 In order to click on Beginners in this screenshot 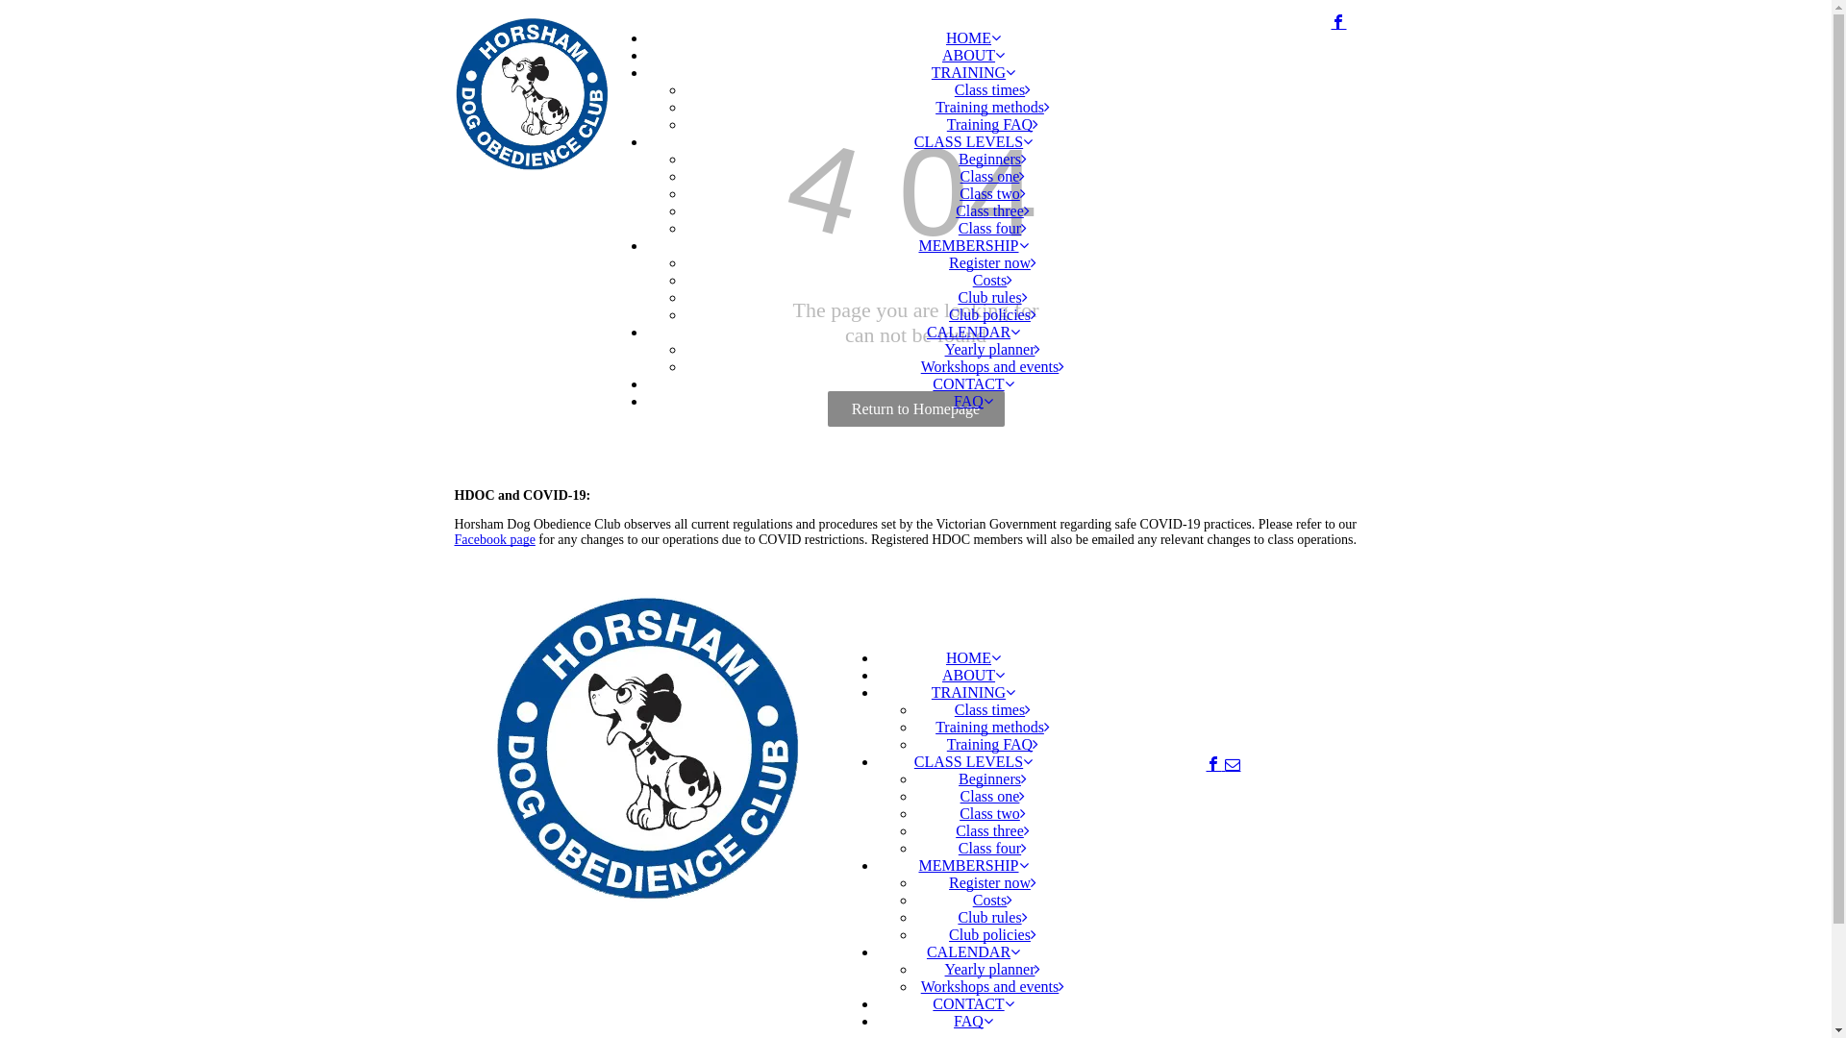, I will do `click(992, 778)`.